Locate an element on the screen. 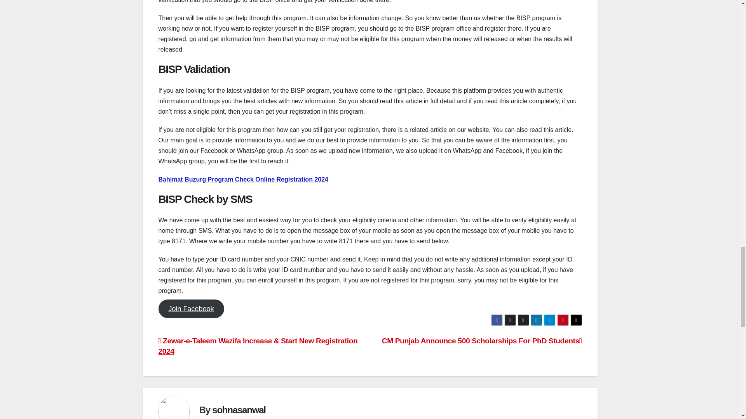  CM Punjab Announce 500 Scholarships For PhD Students is located at coordinates (482, 341).